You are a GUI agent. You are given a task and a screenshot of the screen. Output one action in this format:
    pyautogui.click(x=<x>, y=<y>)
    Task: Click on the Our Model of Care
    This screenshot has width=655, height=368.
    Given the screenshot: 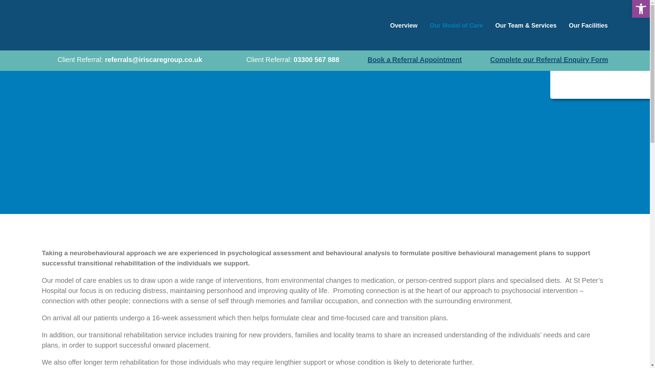 What is the action you would take?
    pyautogui.click(x=456, y=25)
    